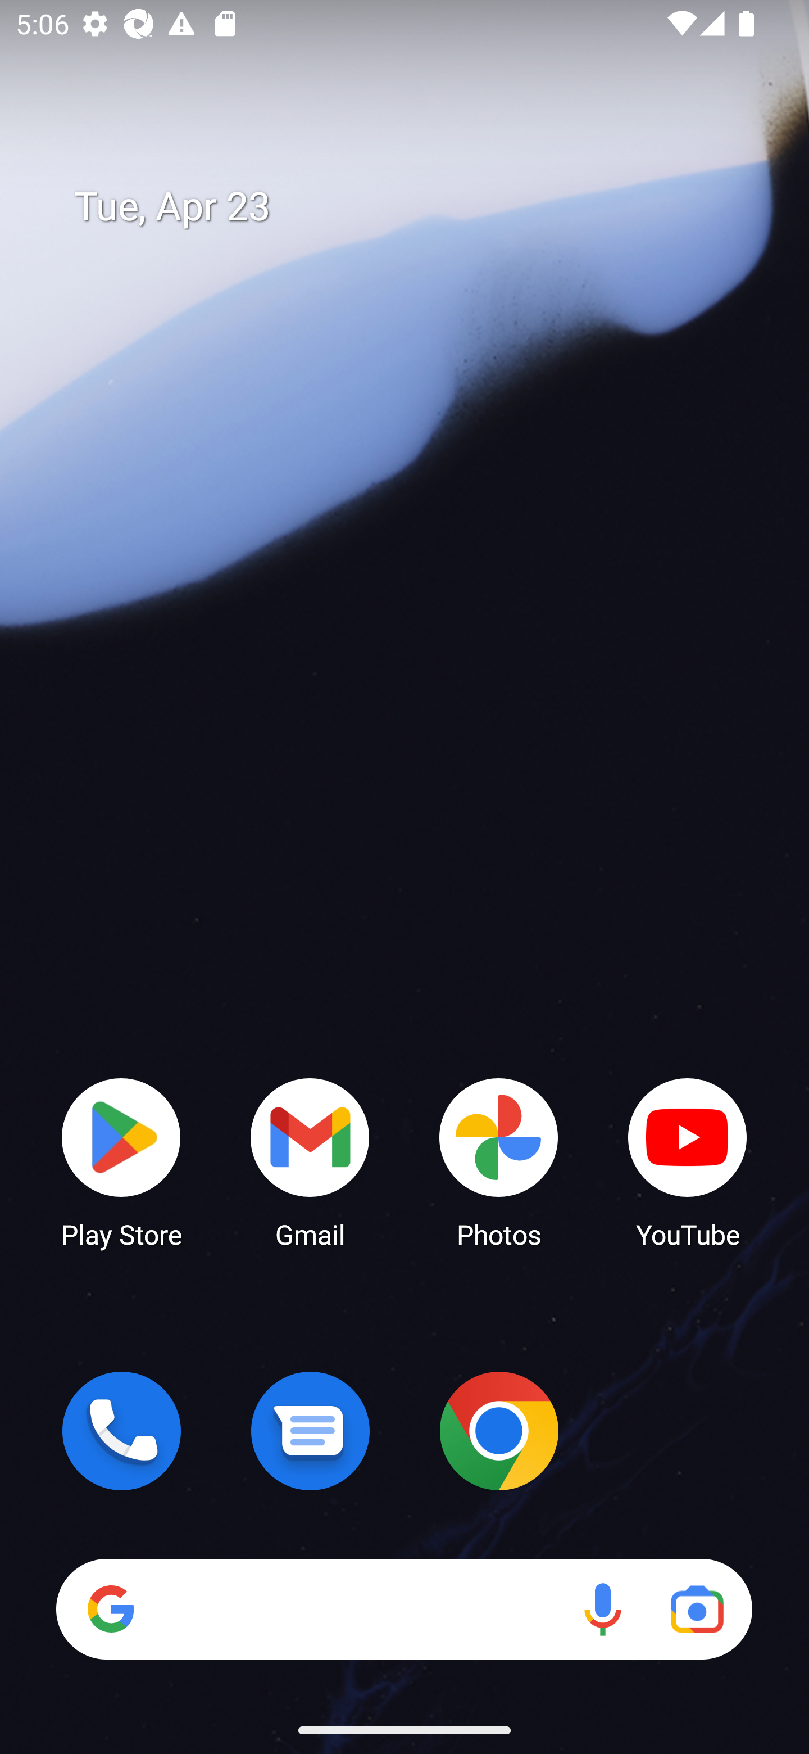 The height and width of the screenshot is (1754, 809). Describe the element at coordinates (310, 1161) in the screenshot. I see `Gmail` at that location.